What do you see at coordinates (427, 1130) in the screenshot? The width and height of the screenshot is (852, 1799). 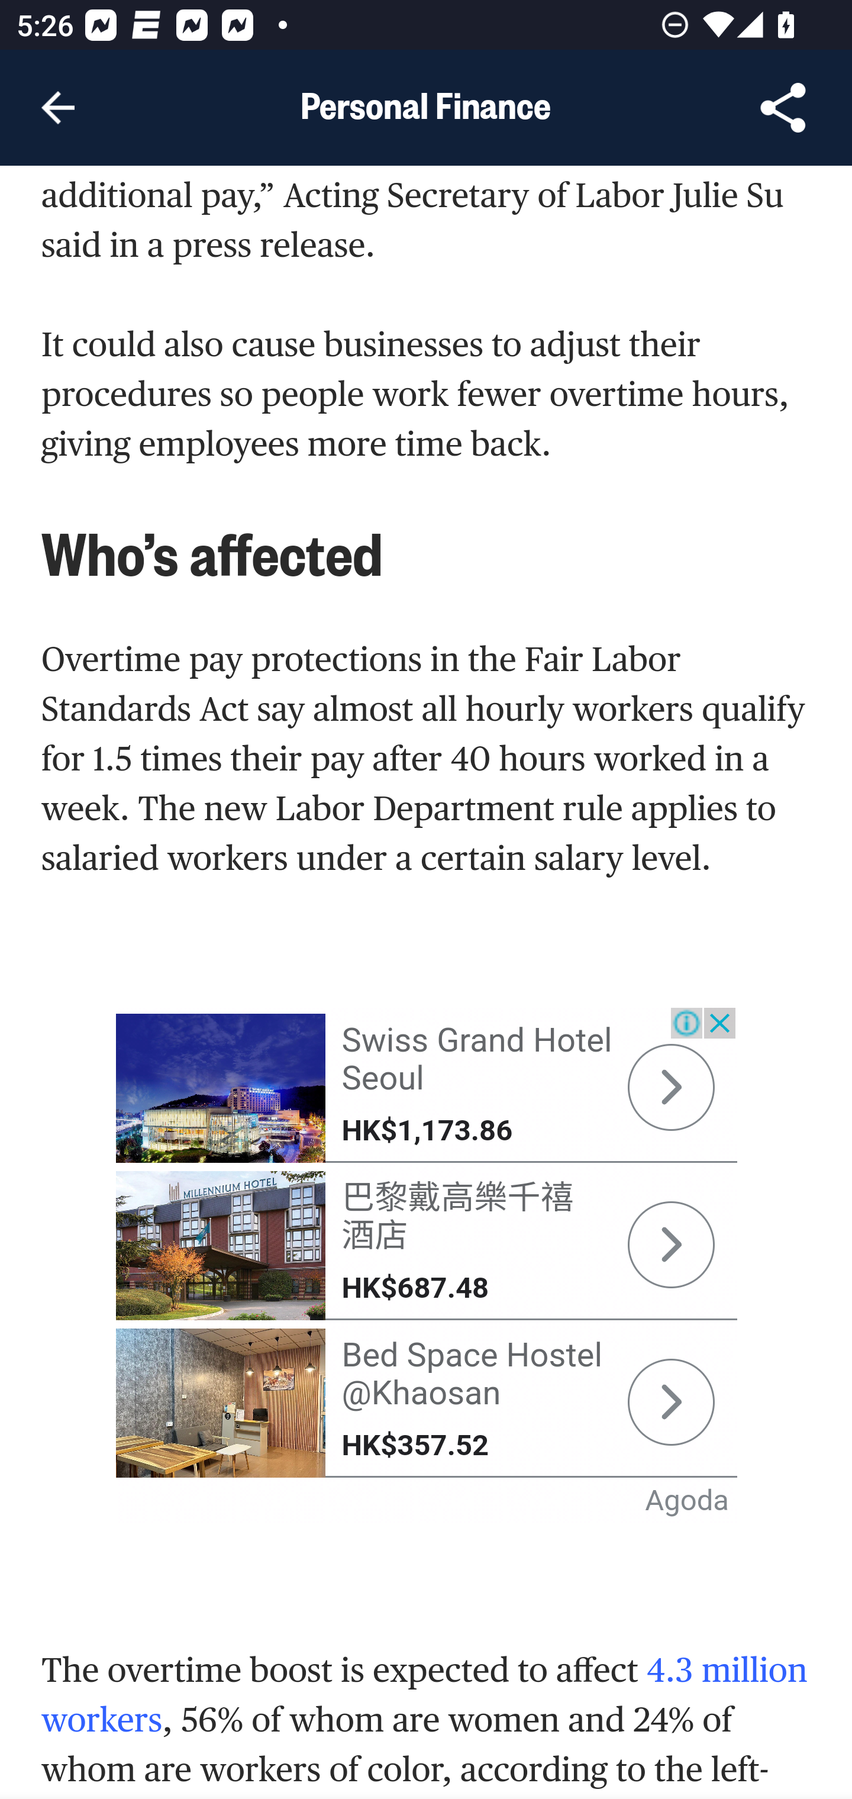 I see `HK$1,173.86` at bounding box center [427, 1130].